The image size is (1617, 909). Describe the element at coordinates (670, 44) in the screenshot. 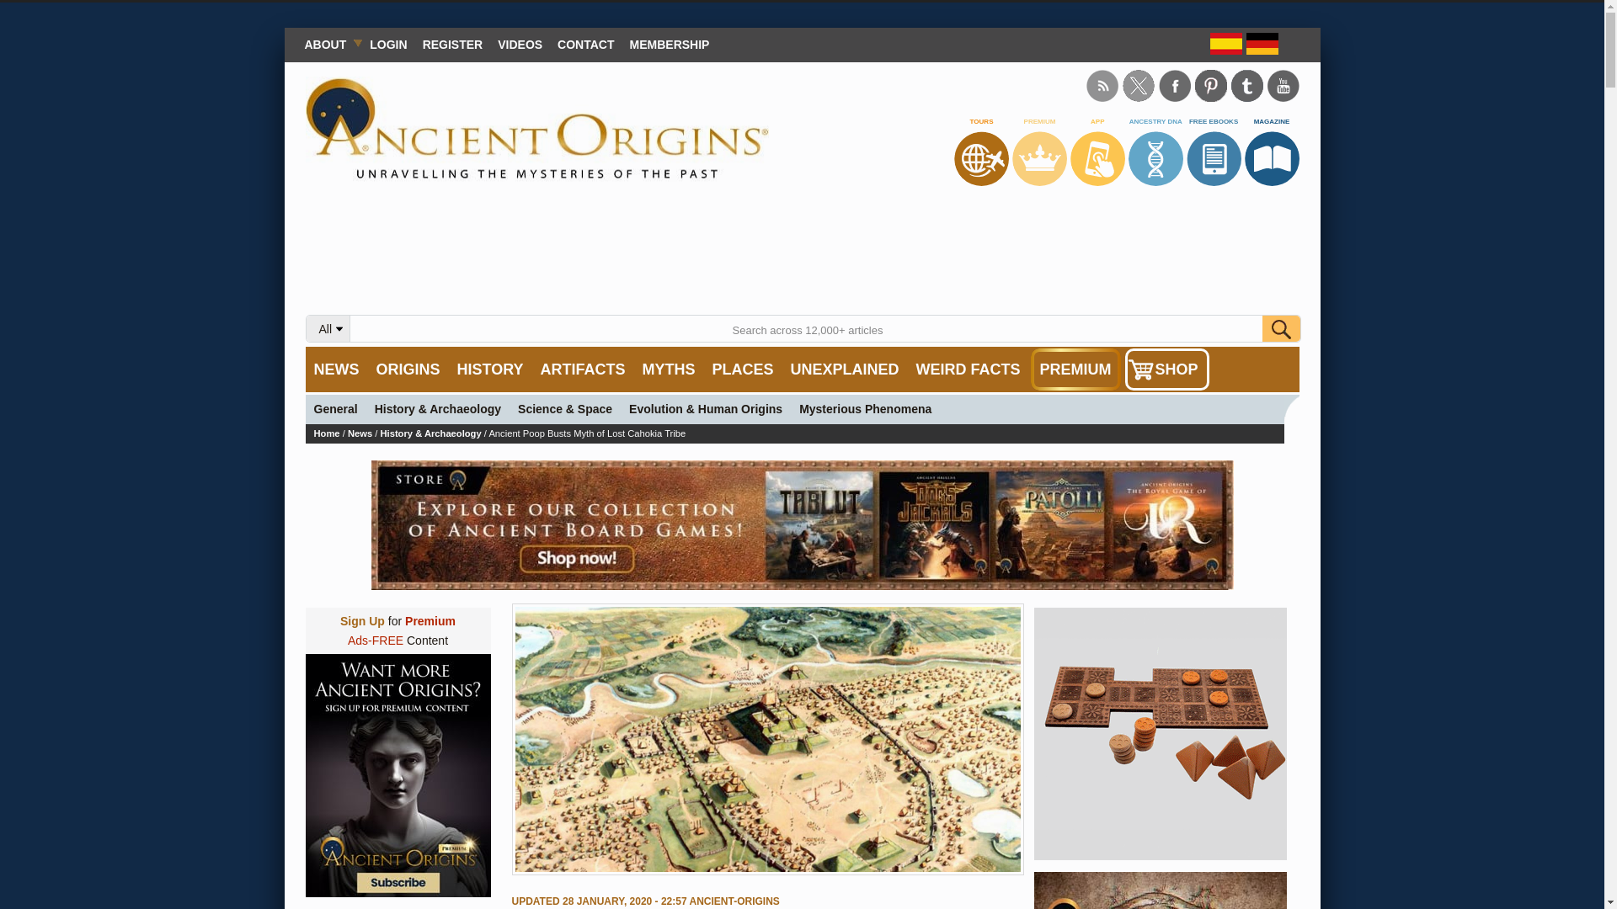

I see `MEMBERSHIP` at that location.